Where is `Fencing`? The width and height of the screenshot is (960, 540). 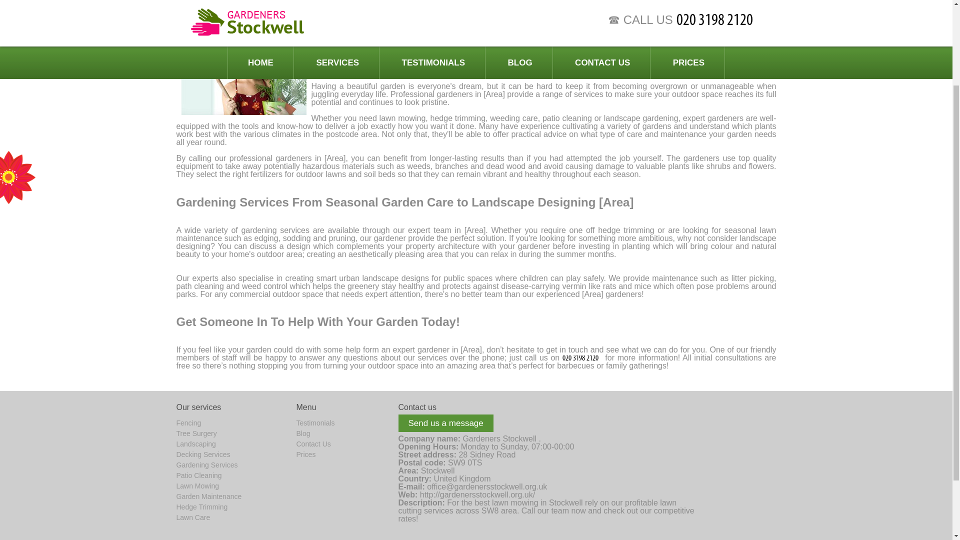 Fencing is located at coordinates (188, 423).